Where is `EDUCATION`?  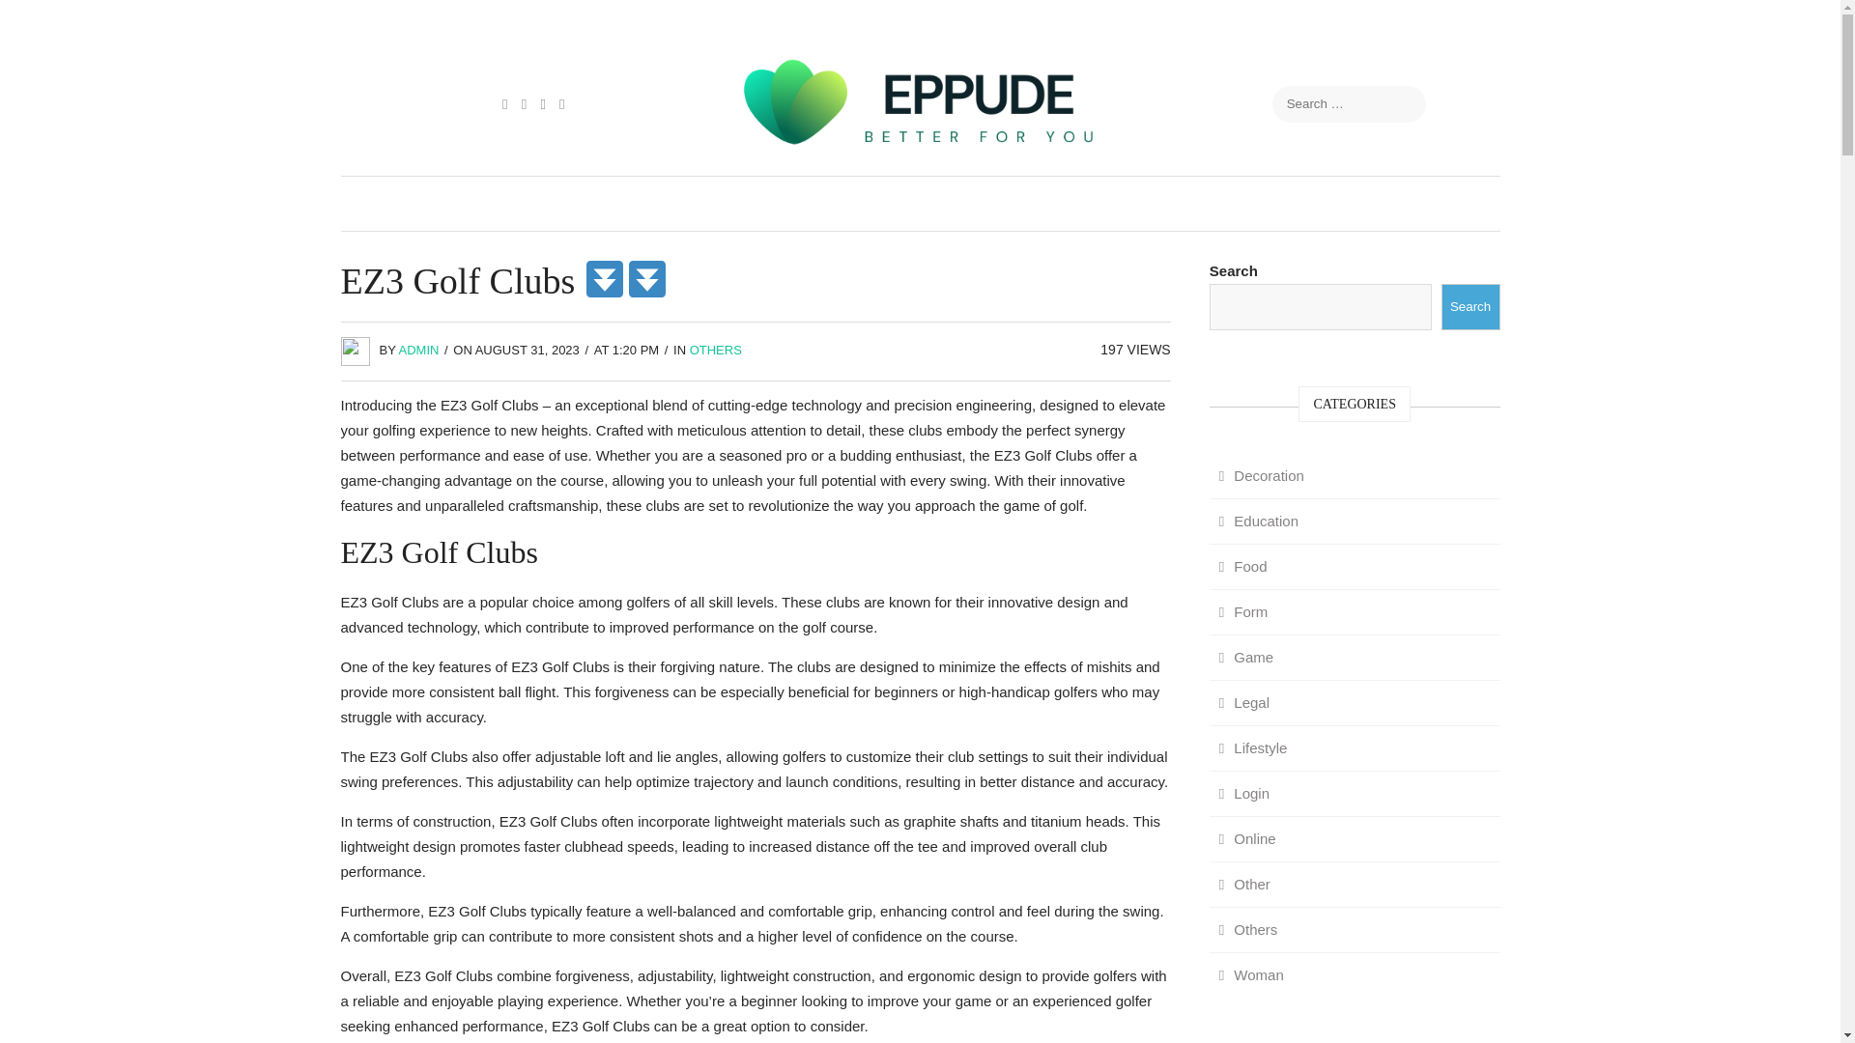 EDUCATION is located at coordinates (468, 203).